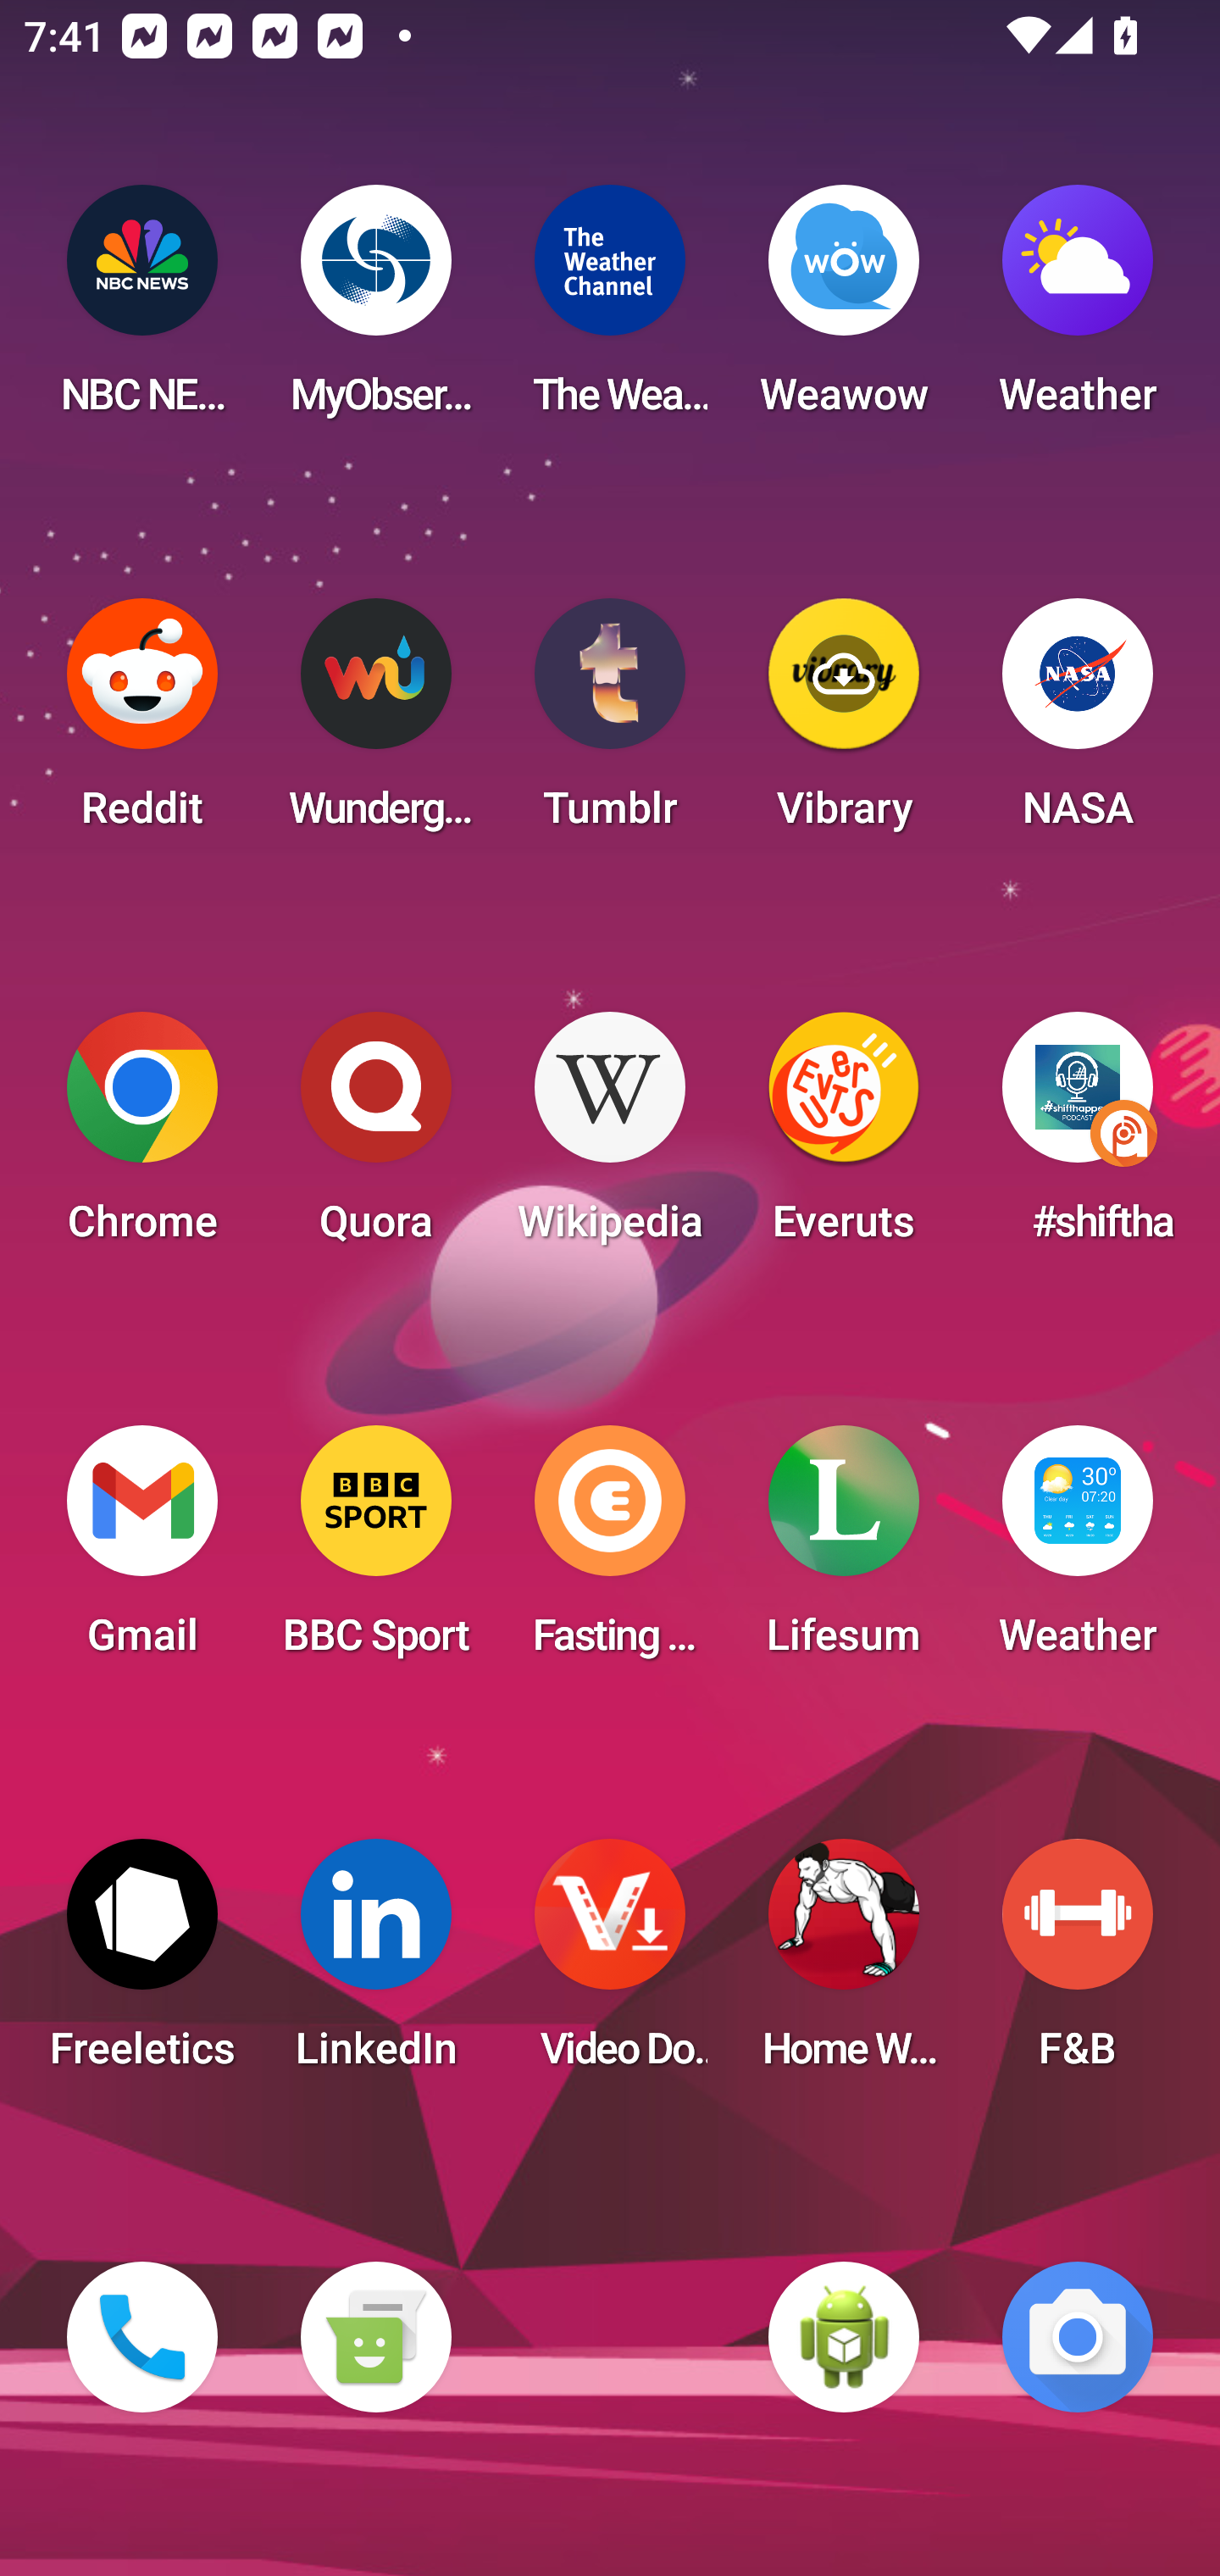  Describe the element at coordinates (1078, 2337) in the screenshot. I see `Camera` at that location.